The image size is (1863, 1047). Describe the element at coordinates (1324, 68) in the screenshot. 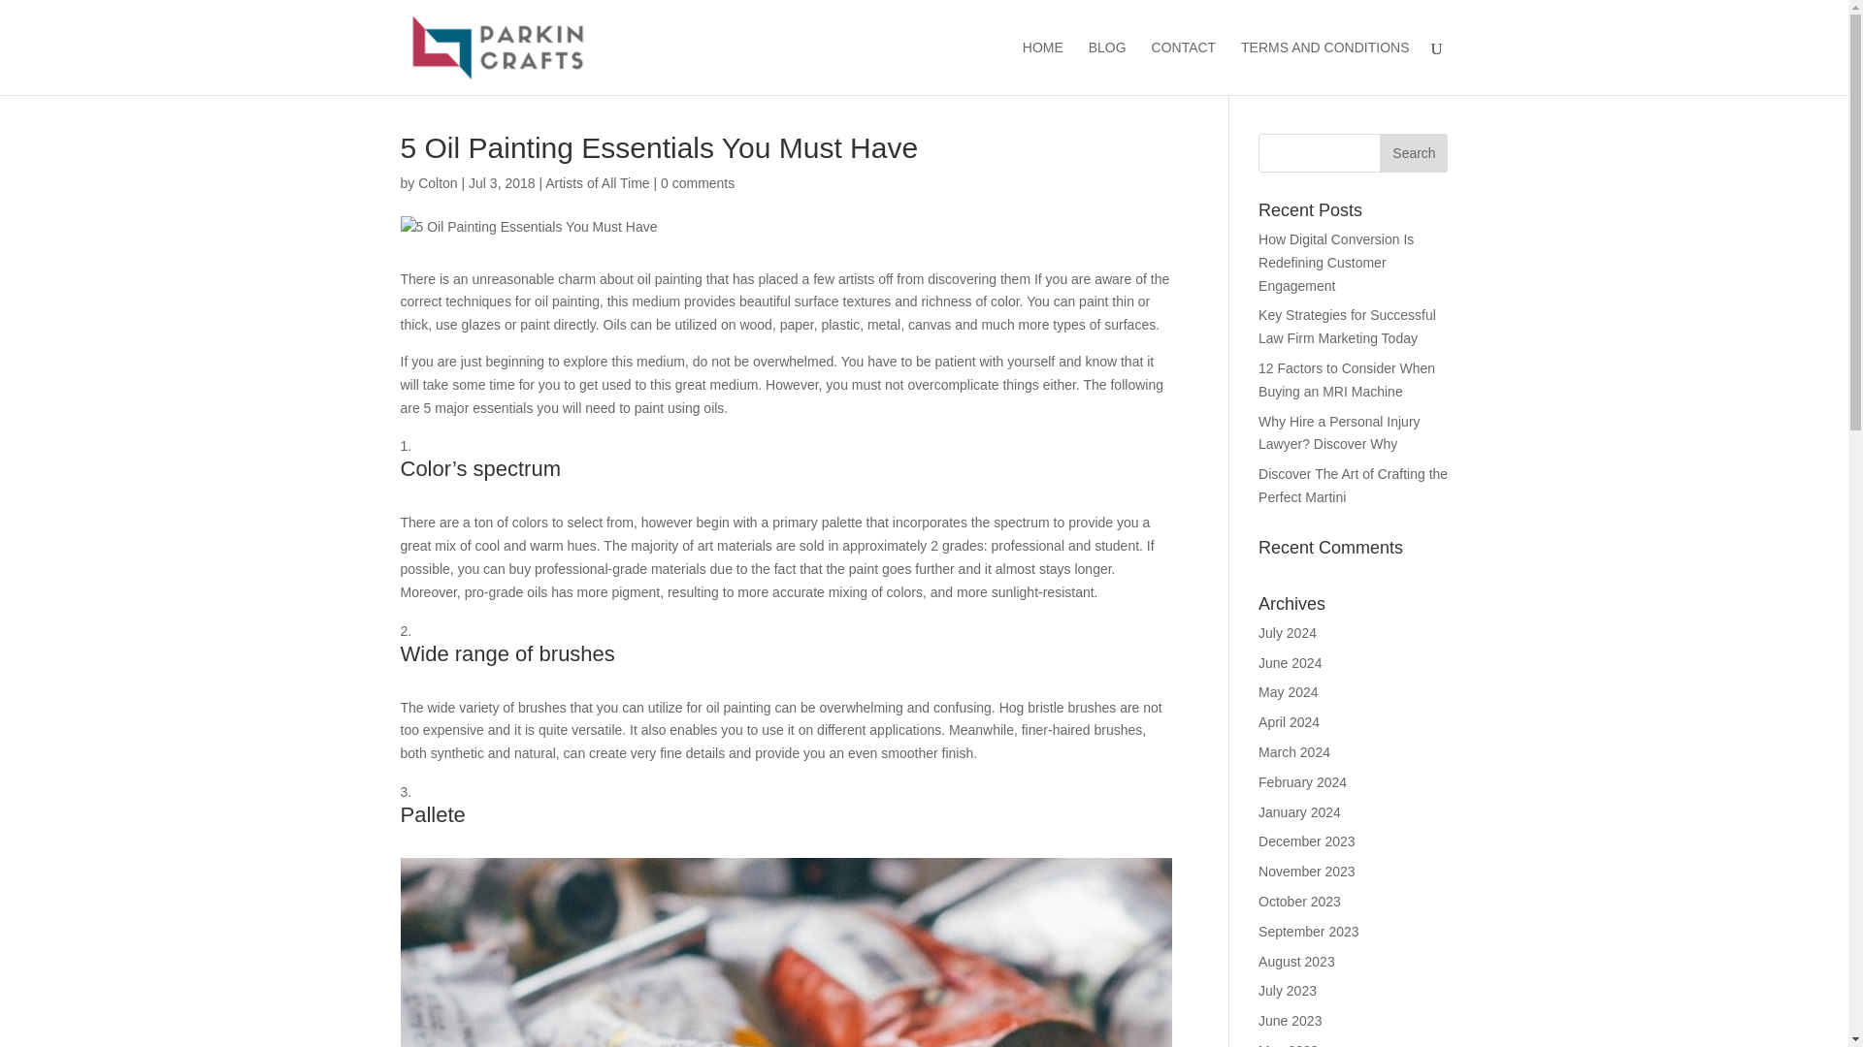

I see `TERMS AND CONDITIONS` at that location.